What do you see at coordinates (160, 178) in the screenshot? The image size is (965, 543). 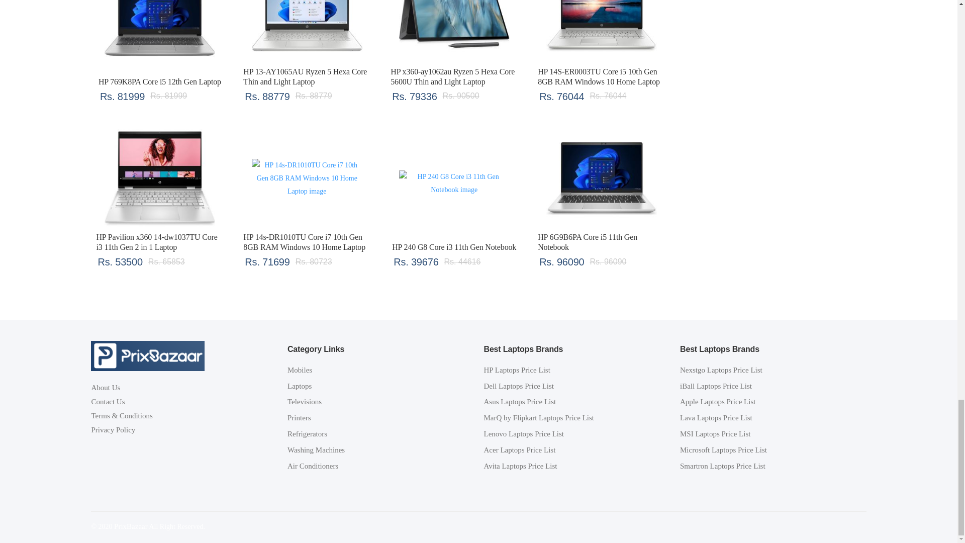 I see `HP Pavilion x360 14-dw1037TU Core i3 11th Gen  2 in 1 Laptop` at bounding box center [160, 178].